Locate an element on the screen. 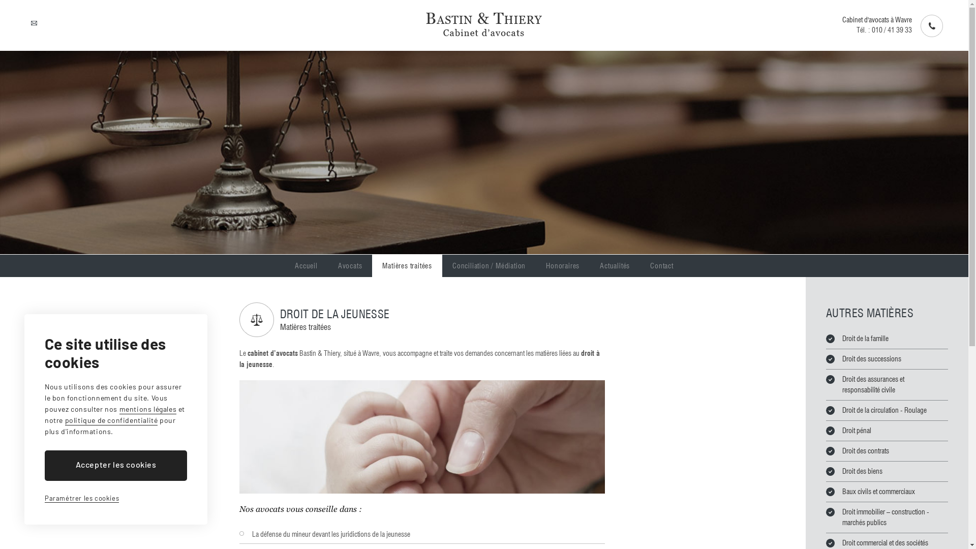  Droit de la circulation - Roulage is located at coordinates (880, 411).